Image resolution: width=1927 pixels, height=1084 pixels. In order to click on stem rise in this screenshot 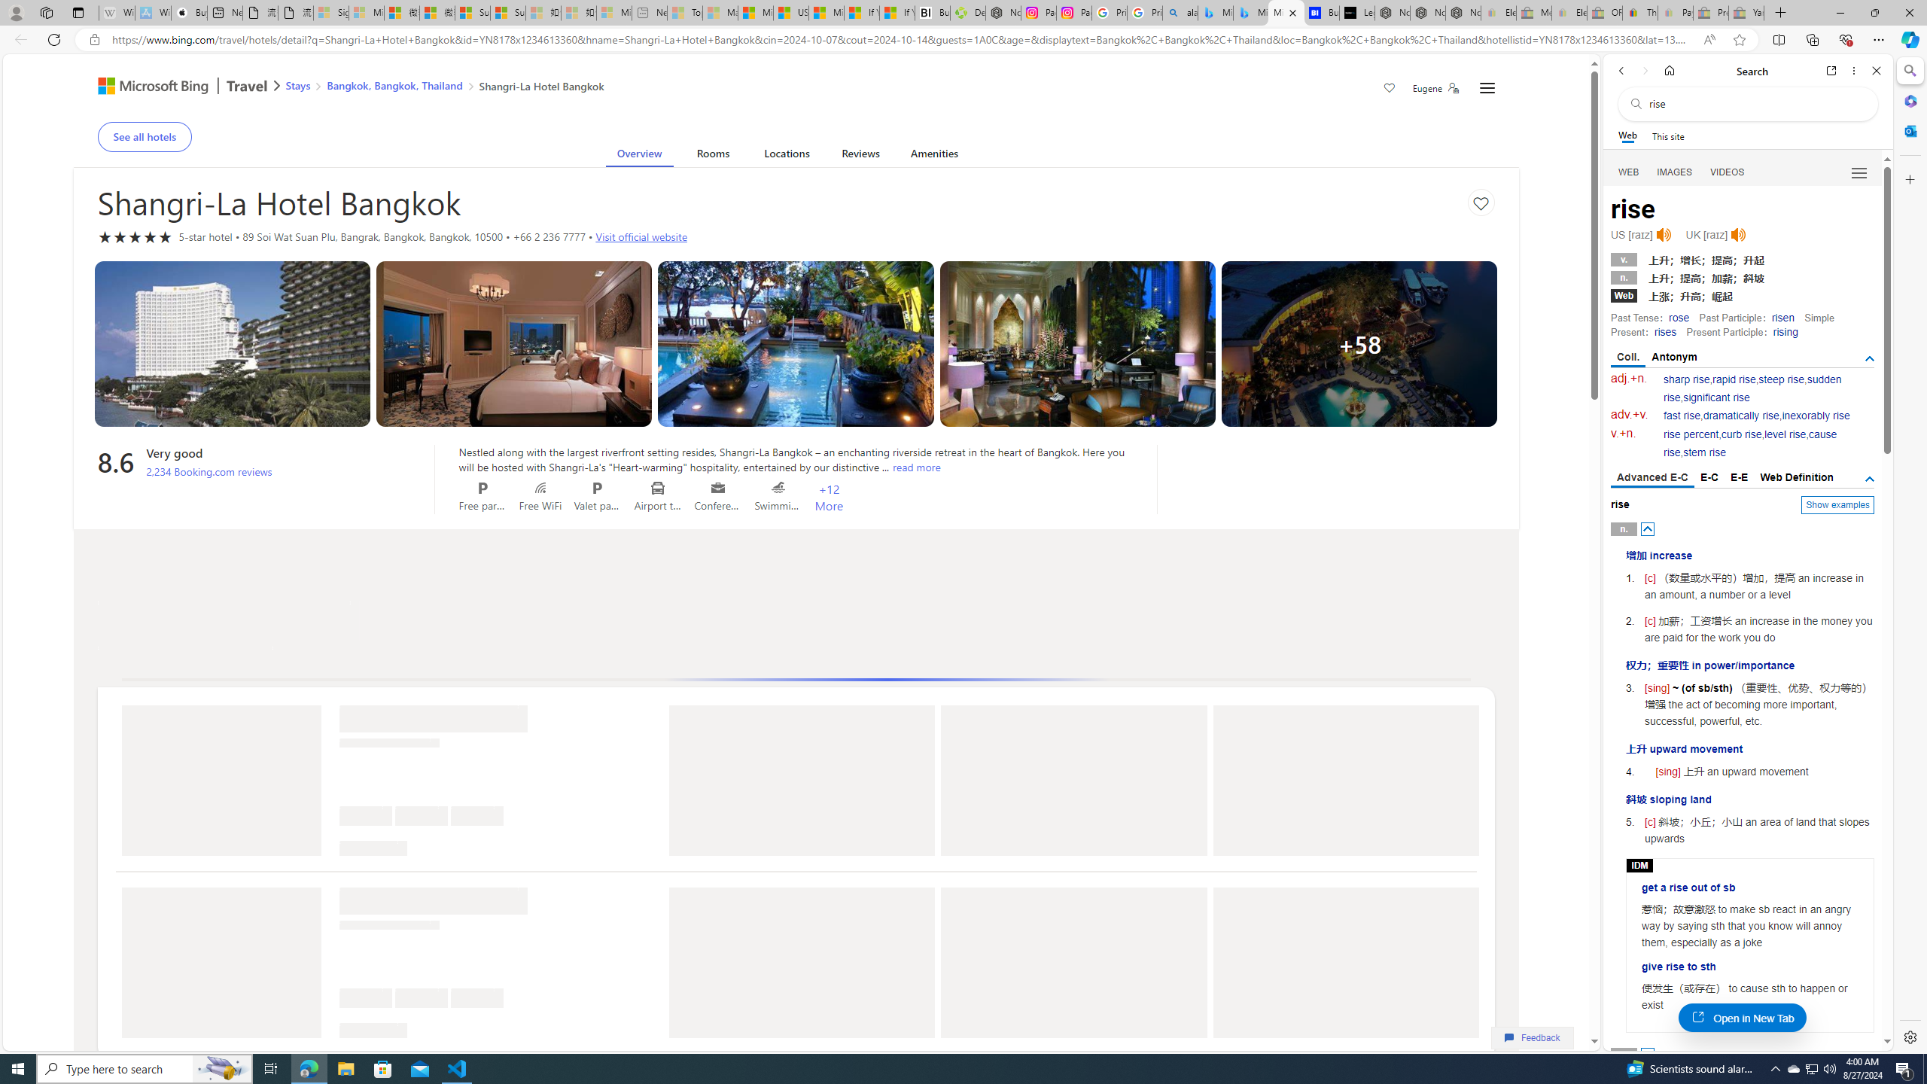, I will do `click(1704, 452)`.